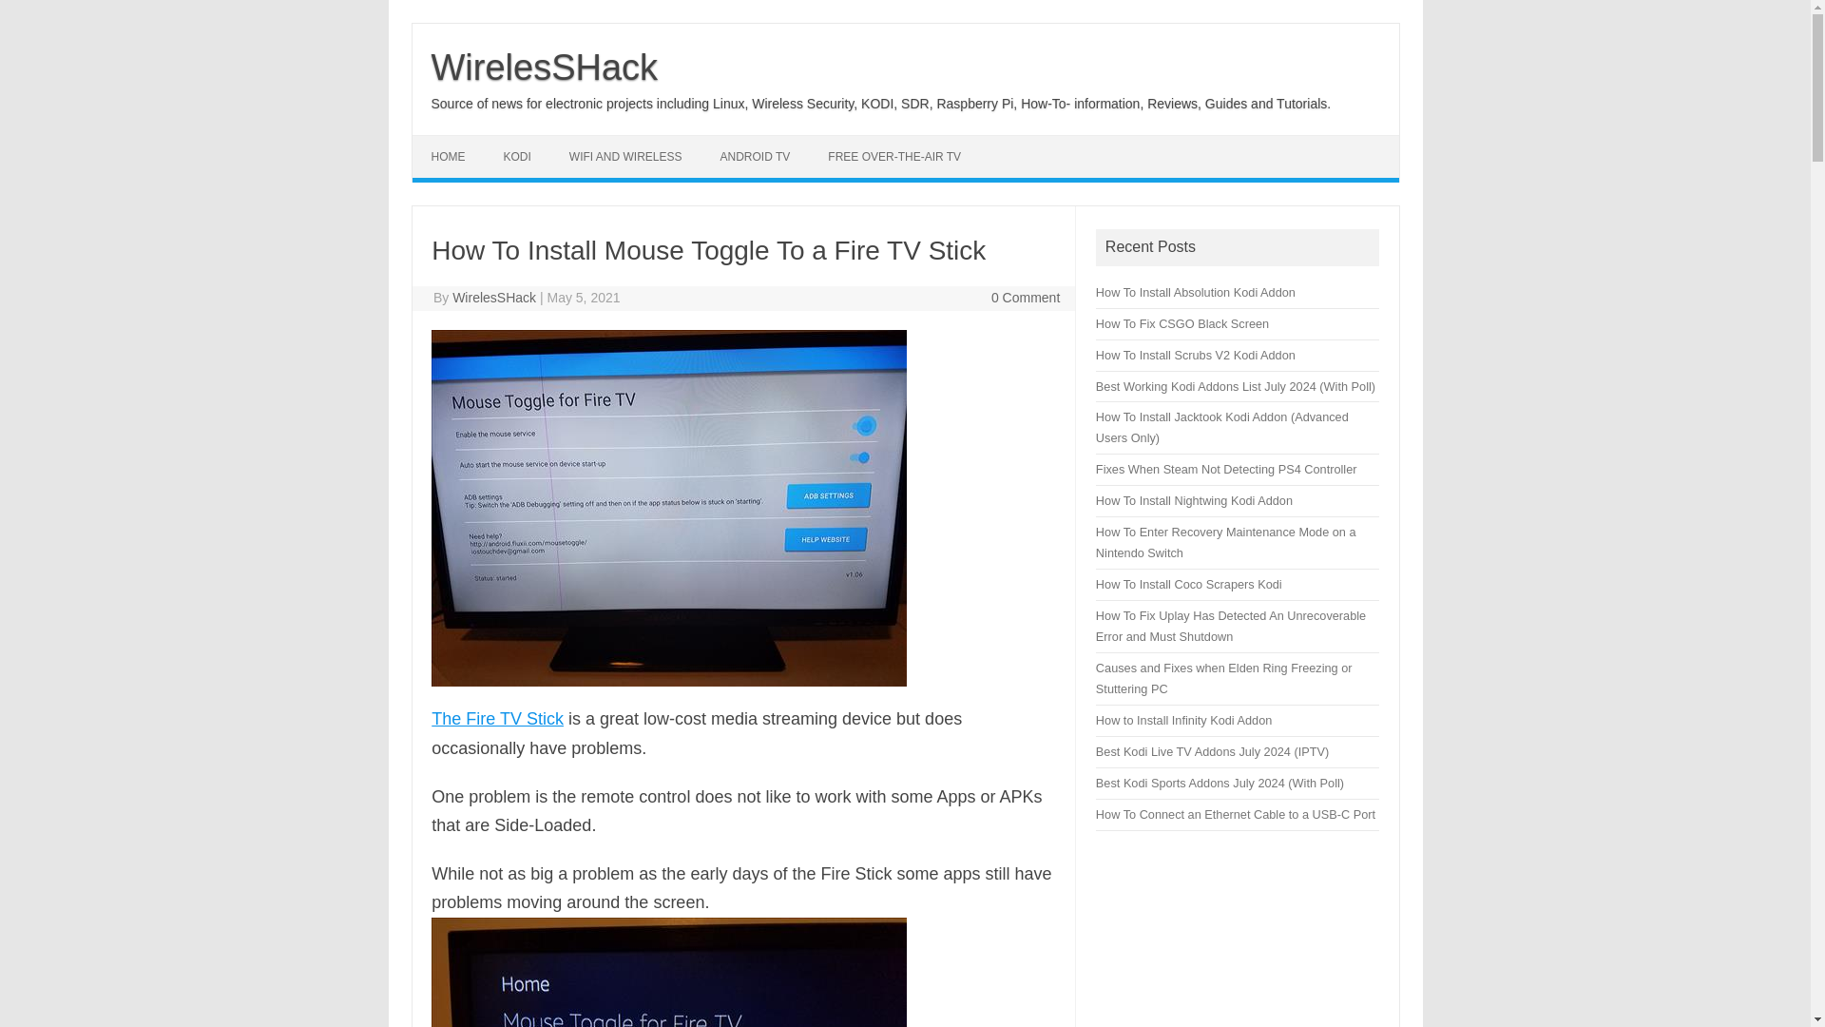  Describe the element at coordinates (755, 156) in the screenshot. I see `ANDROID TV` at that location.